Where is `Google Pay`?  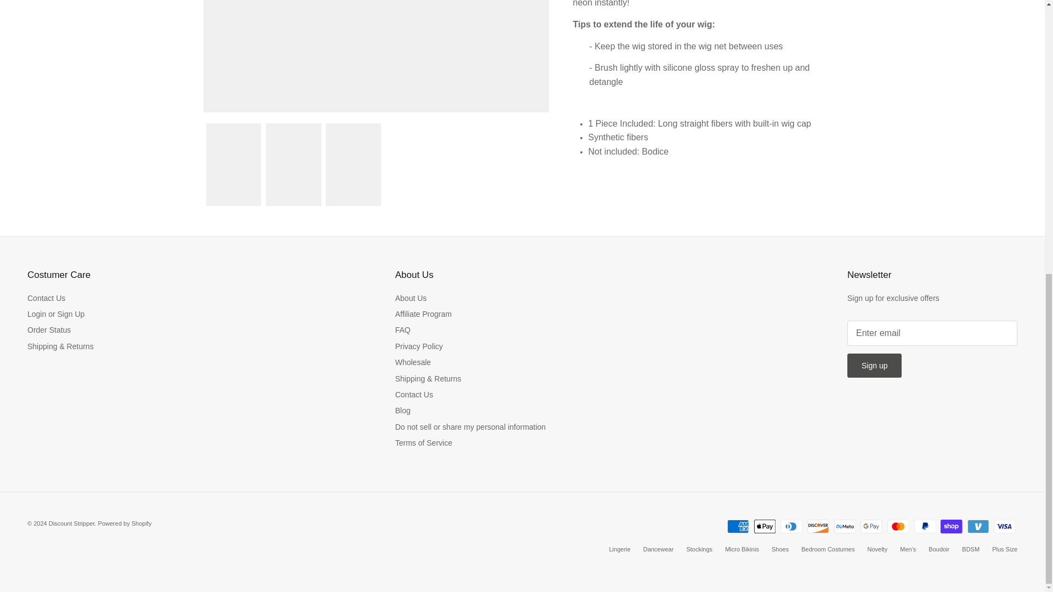 Google Pay is located at coordinates (871, 526).